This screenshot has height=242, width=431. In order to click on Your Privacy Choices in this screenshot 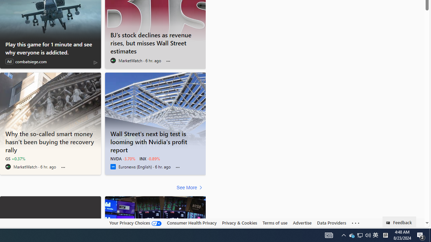, I will do `click(135, 223)`.